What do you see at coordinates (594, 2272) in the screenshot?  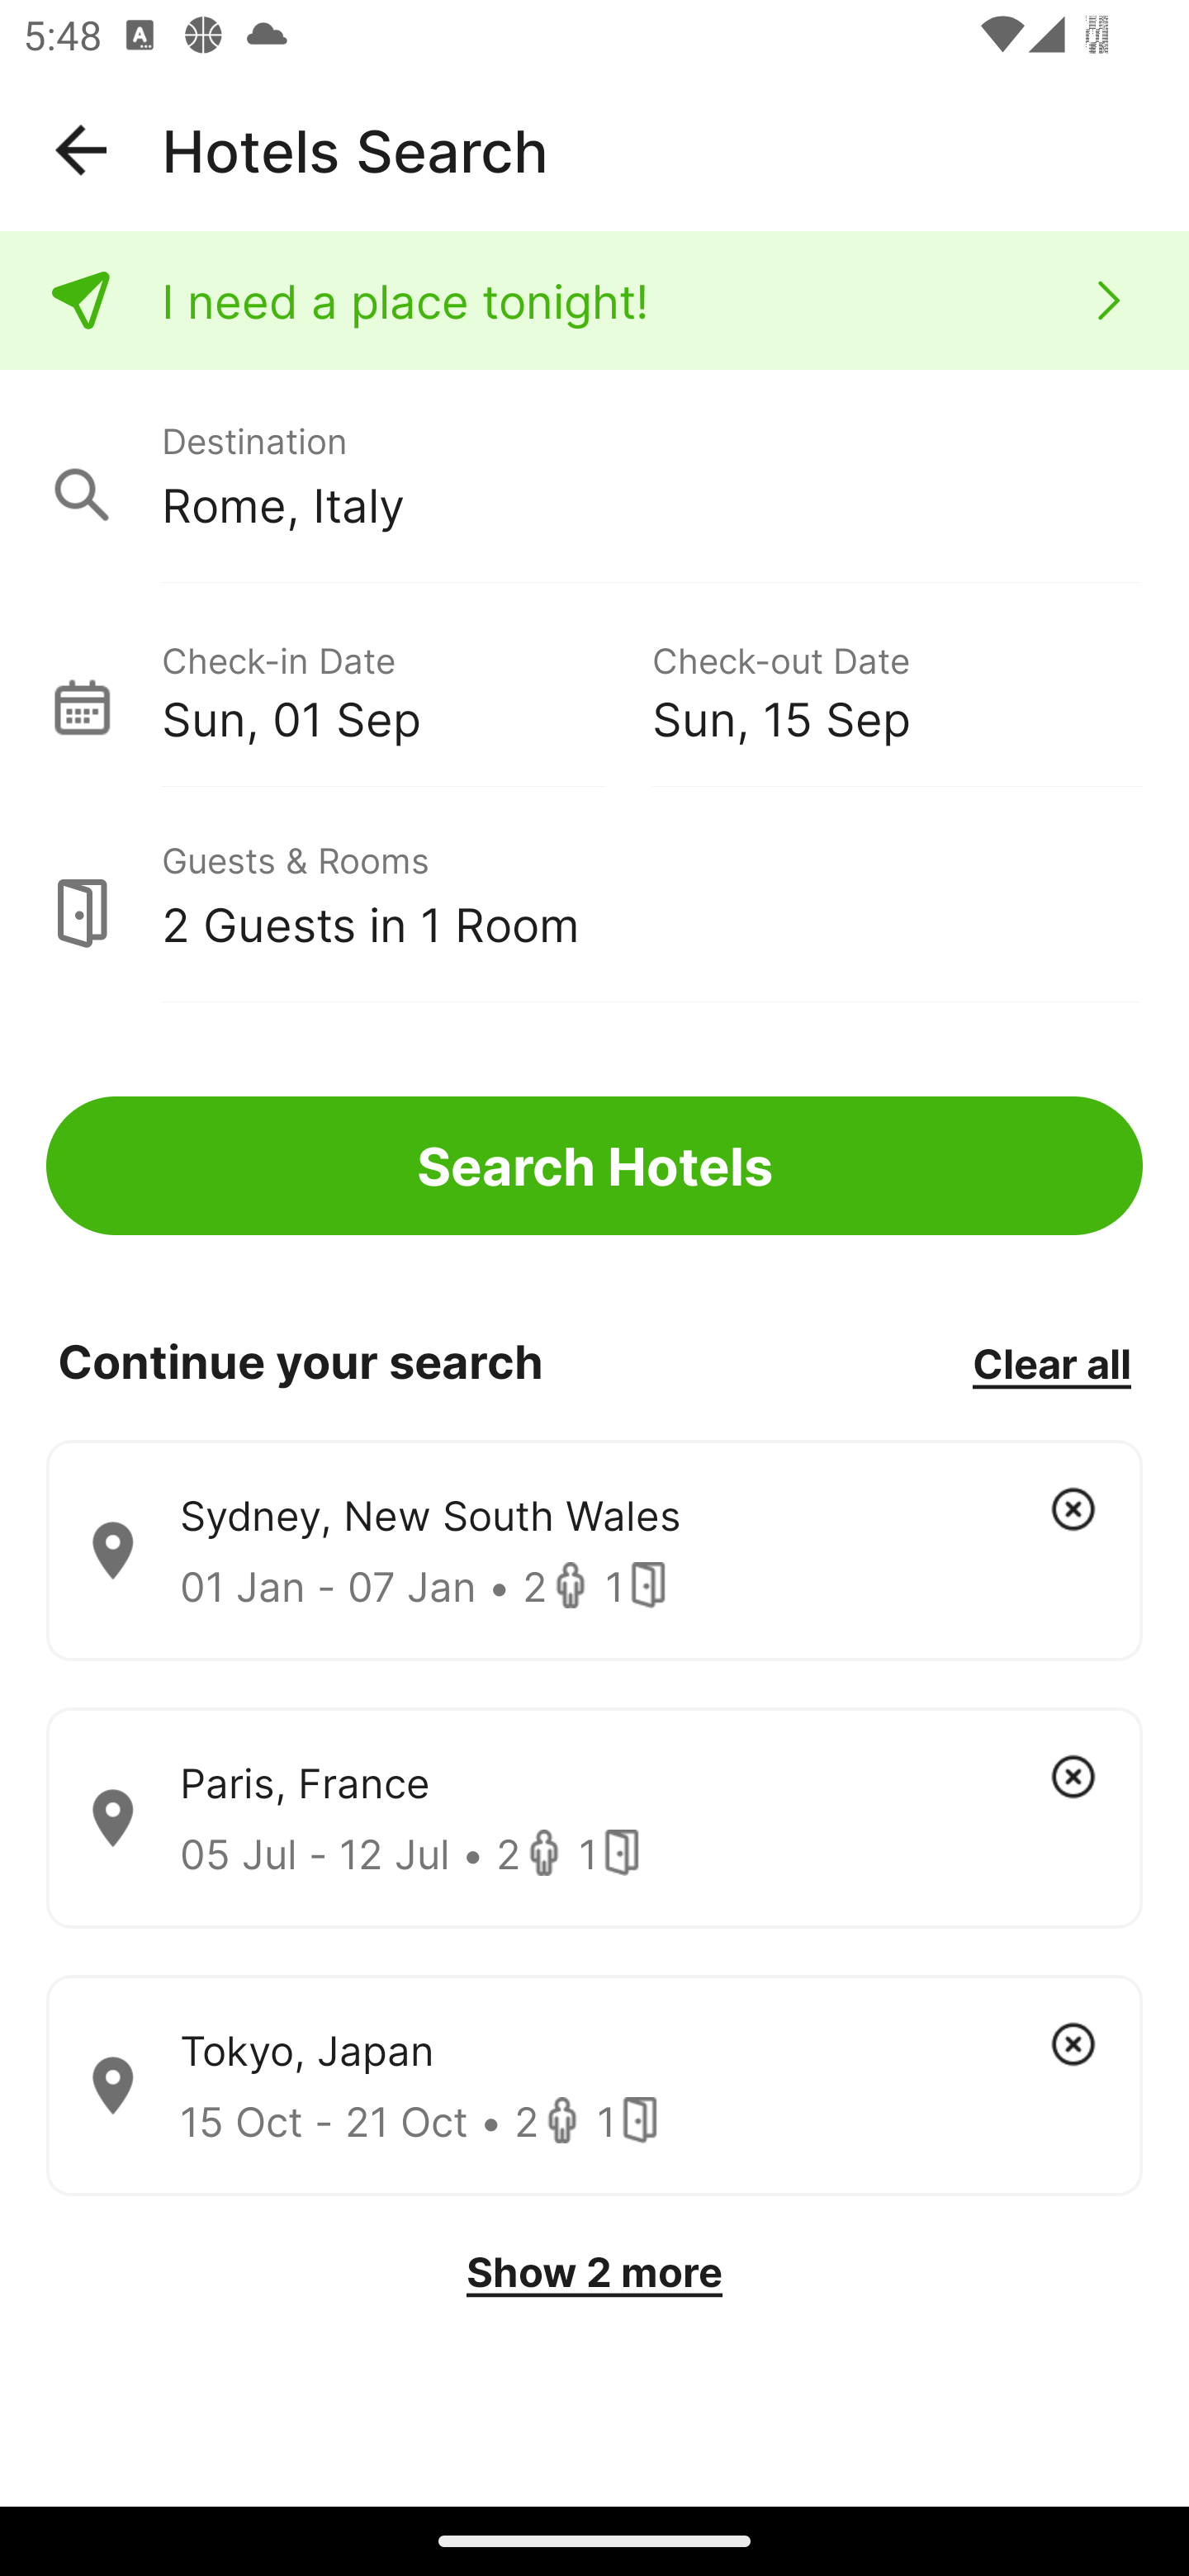 I see `Show 2 more` at bounding box center [594, 2272].